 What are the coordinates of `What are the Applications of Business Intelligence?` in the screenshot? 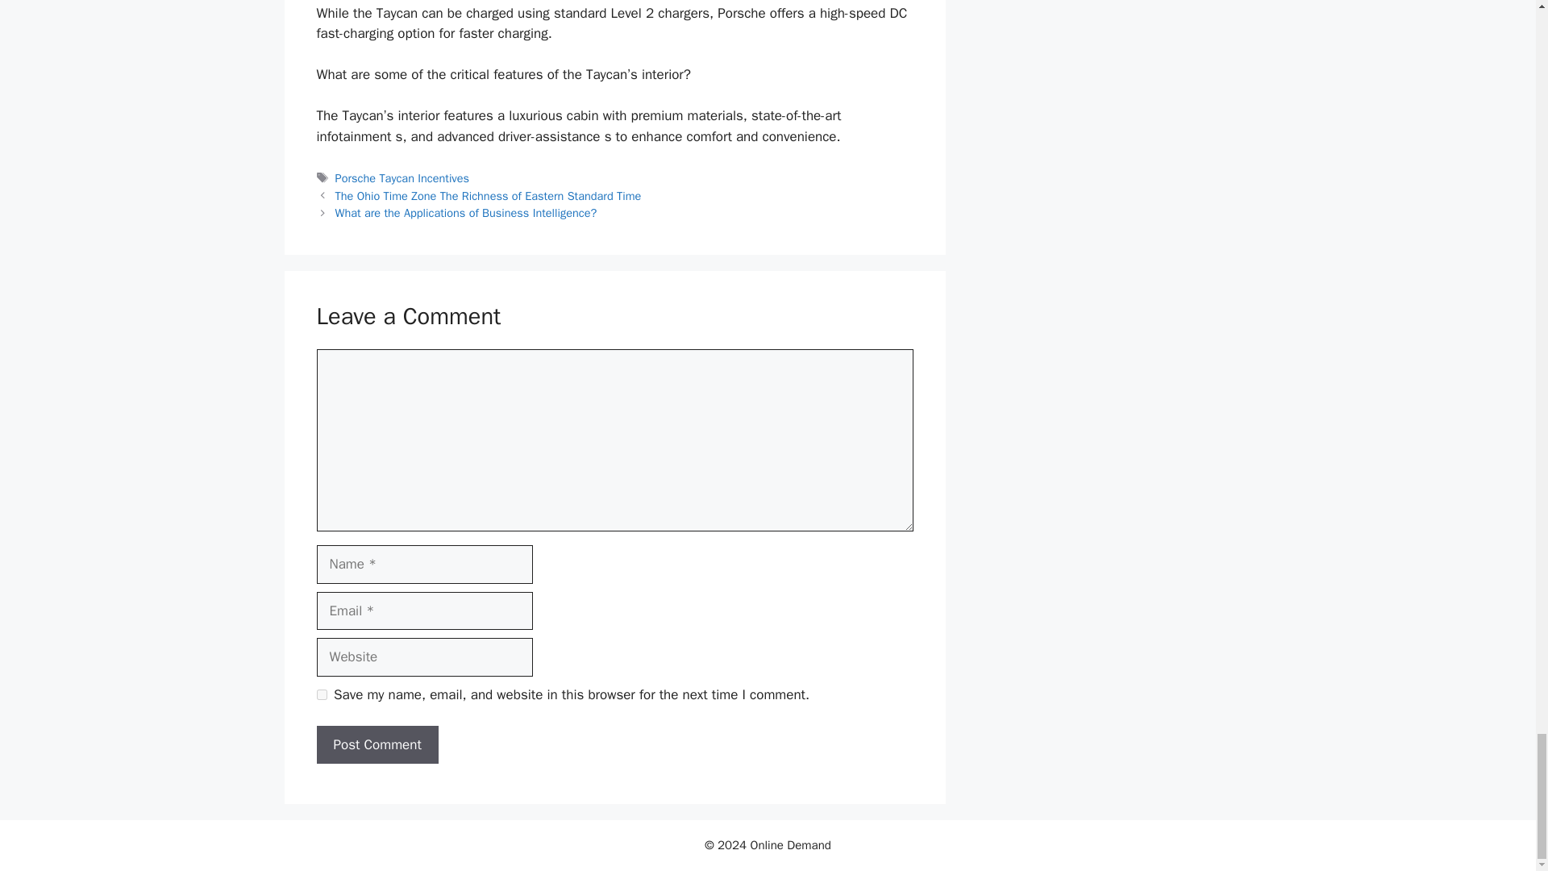 It's located at (466, 213).